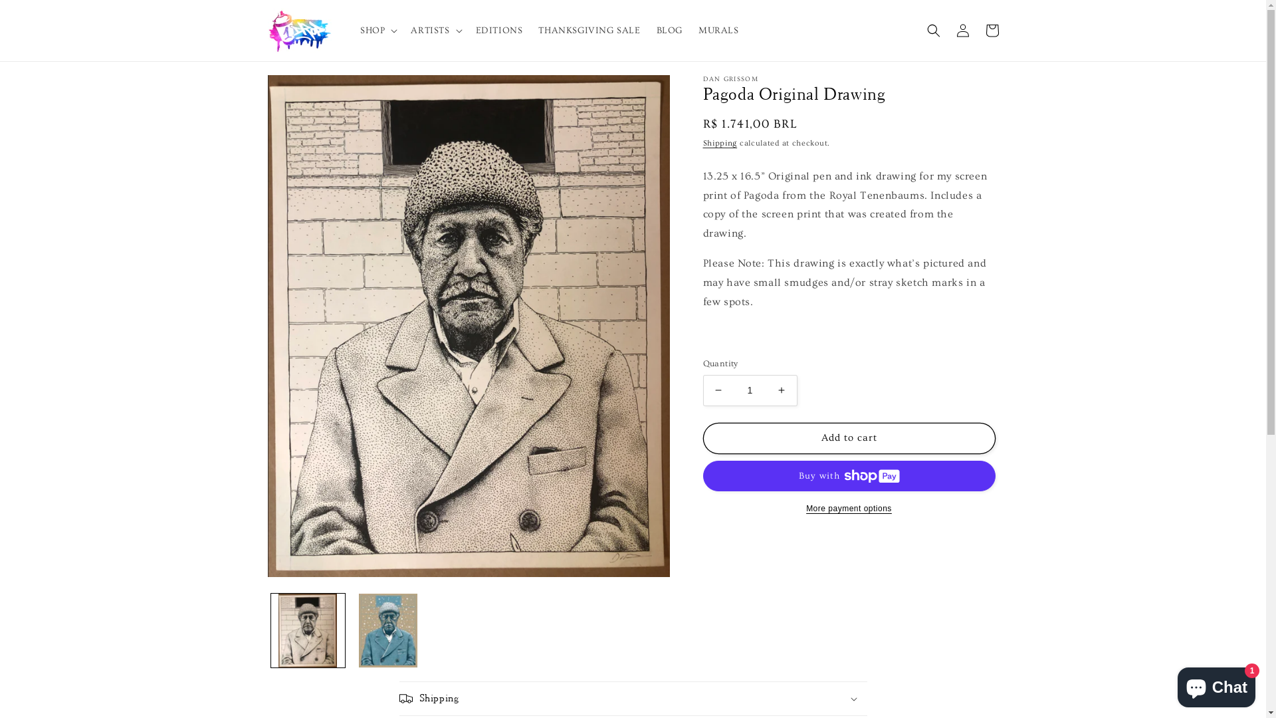  What do you see at coordinates (962, 31) in the screenshot?
I see `Log in` at bounding box center [962, 31].